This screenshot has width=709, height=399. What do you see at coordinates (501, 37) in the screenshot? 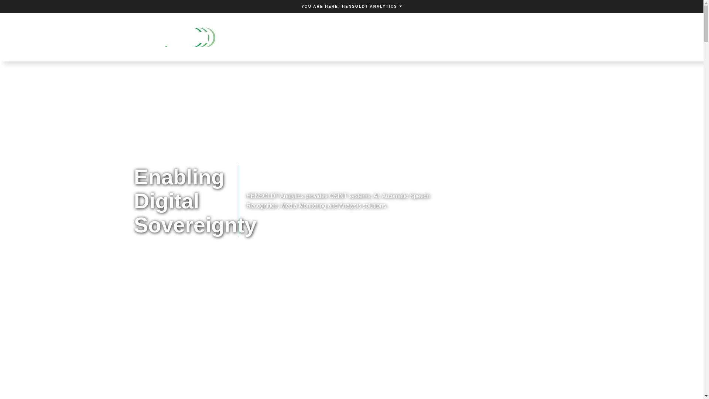
I see `Customers and Partners` at bounding box center [501, 37].